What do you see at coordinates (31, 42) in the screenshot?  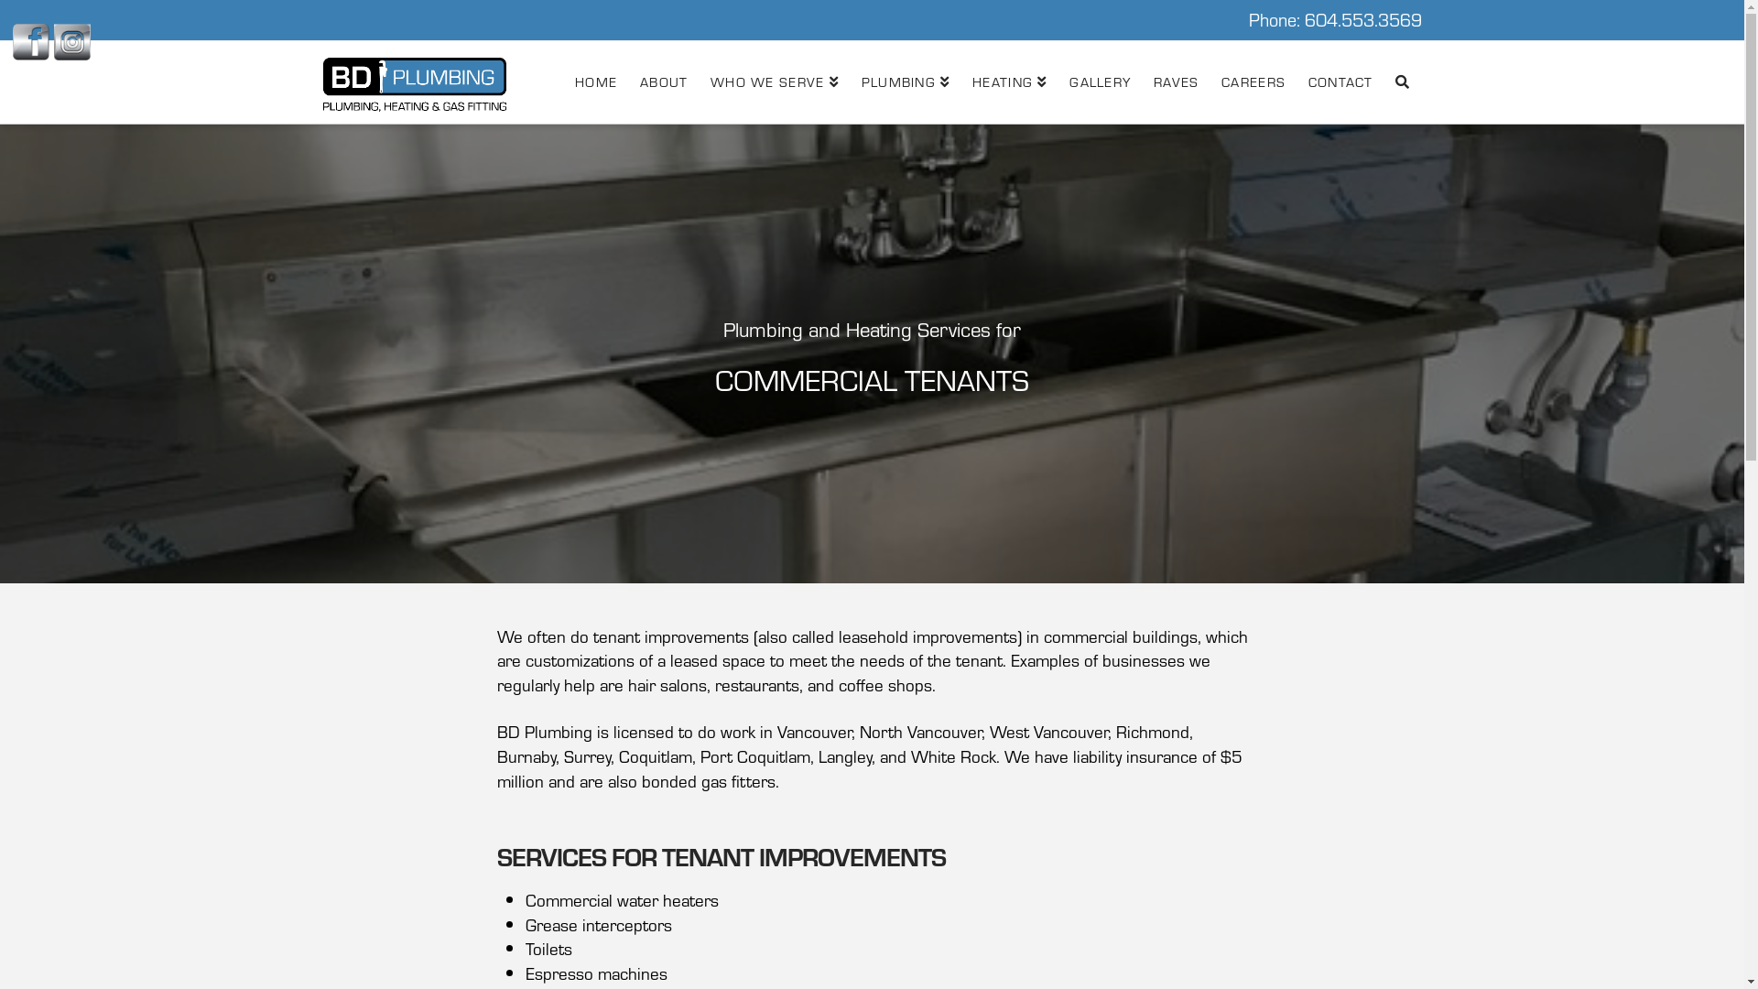 I see `Facebook` at bounding box center [31, 42].